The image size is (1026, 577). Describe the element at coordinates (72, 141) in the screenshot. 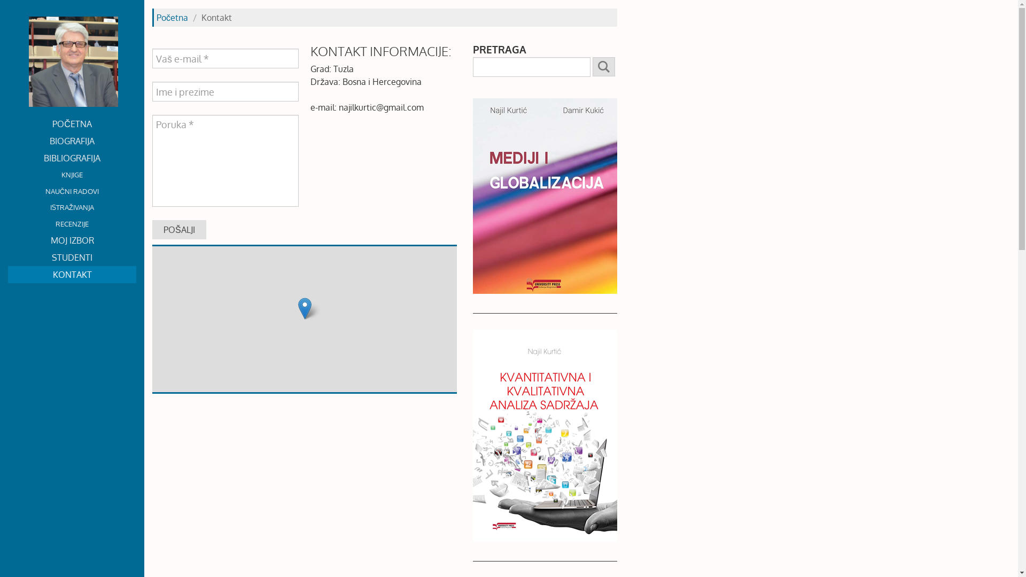

I see `BIOGRAFIJA` at that location.